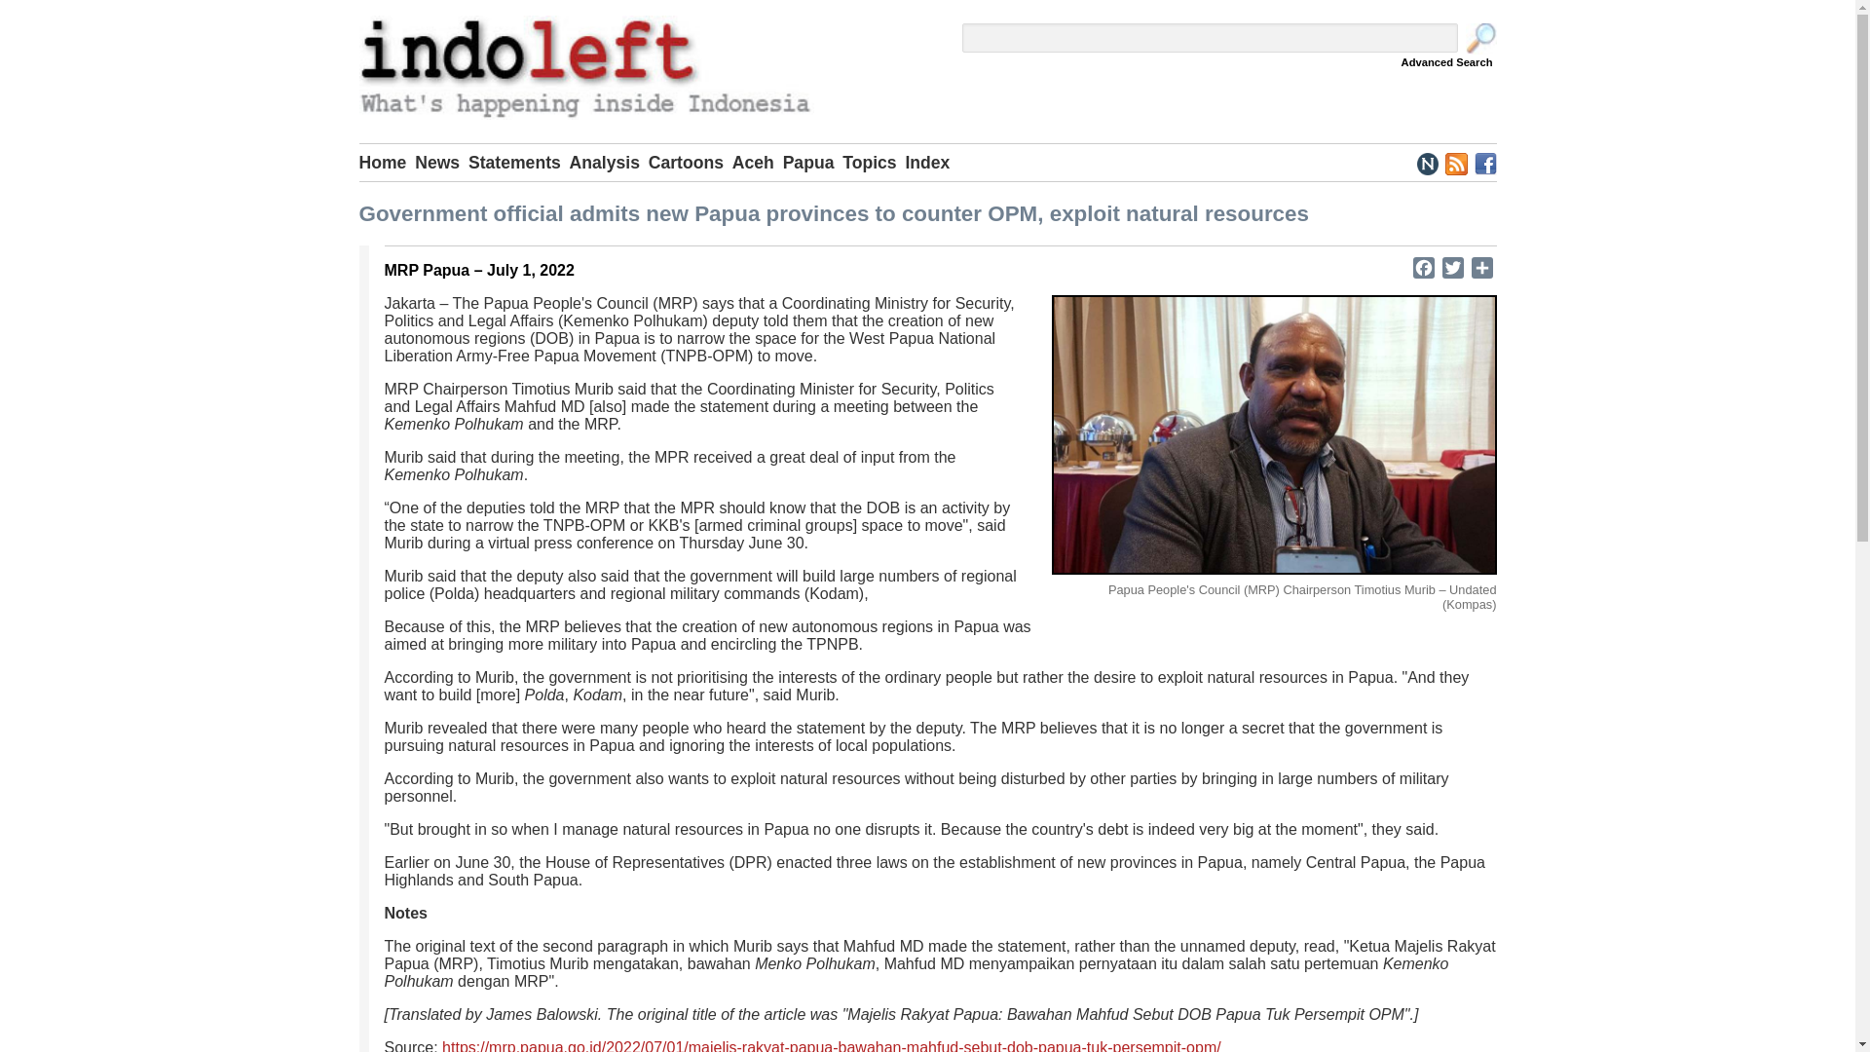 Image resolution: width=1870 pixels, height=1052 pixels. Describe the element at coordinates (812, 162) in the screenshot. I see `Papua` at that location.